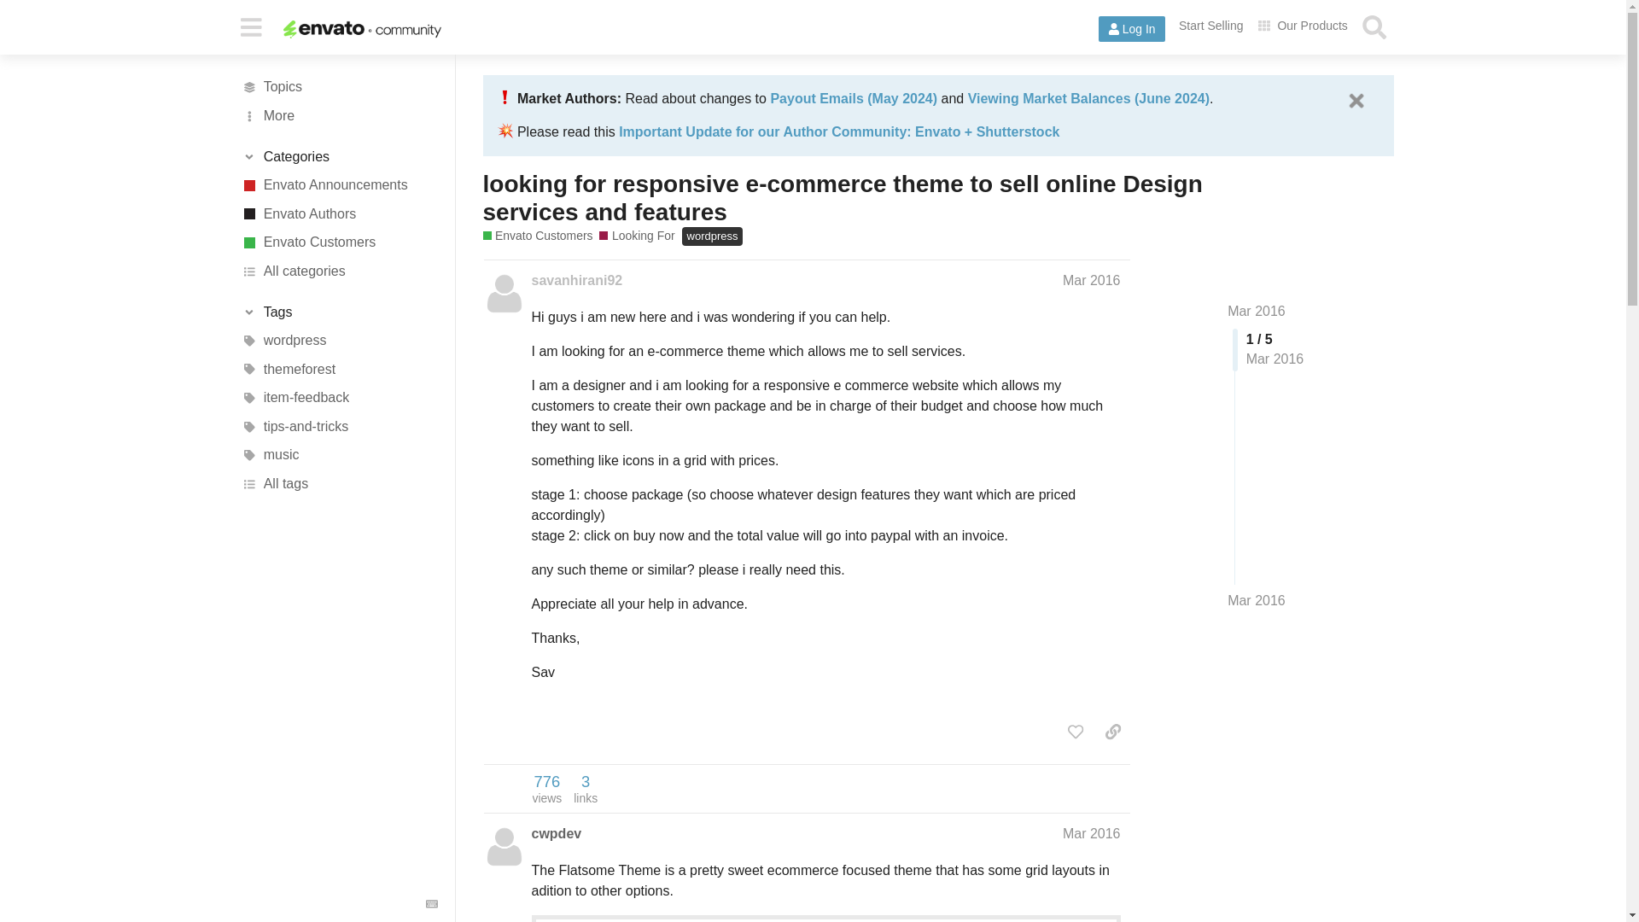  Describe the element at coordinates (1374, 26) in the screenshot. I see `Search` at that location.